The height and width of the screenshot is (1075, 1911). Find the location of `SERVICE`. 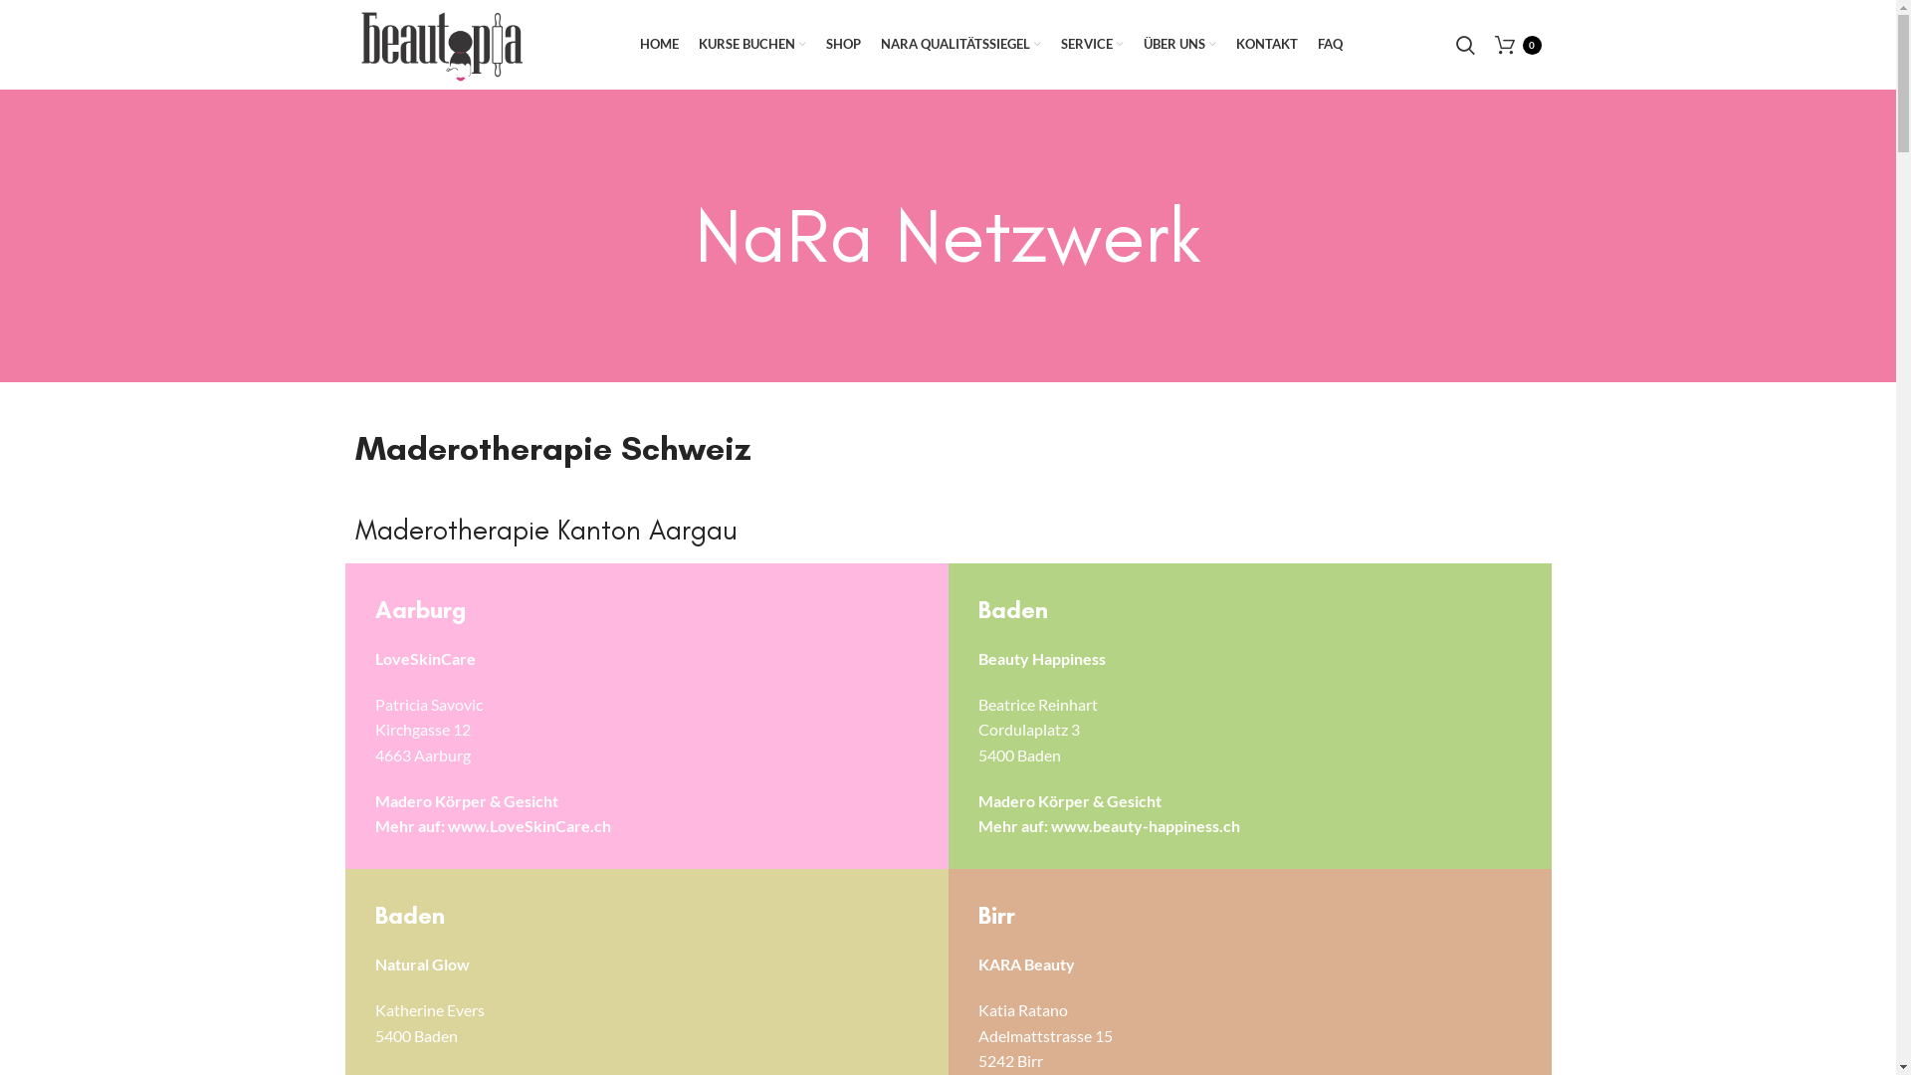

SERVICE is located at coordinates (1093, 45).